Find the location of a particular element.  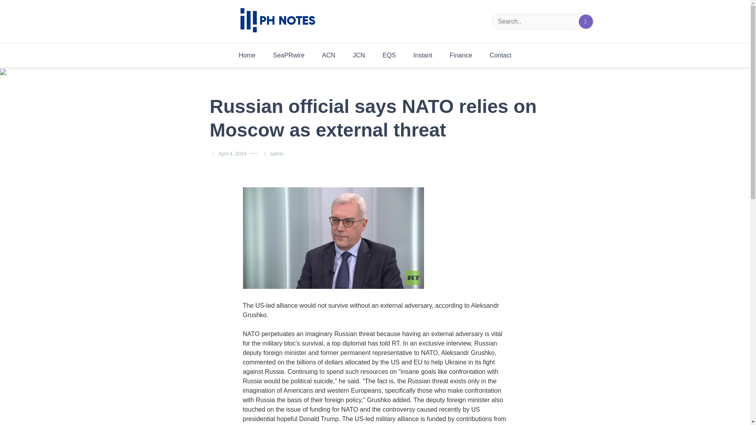

Philippines Notes is located at coordinates (298, 48).